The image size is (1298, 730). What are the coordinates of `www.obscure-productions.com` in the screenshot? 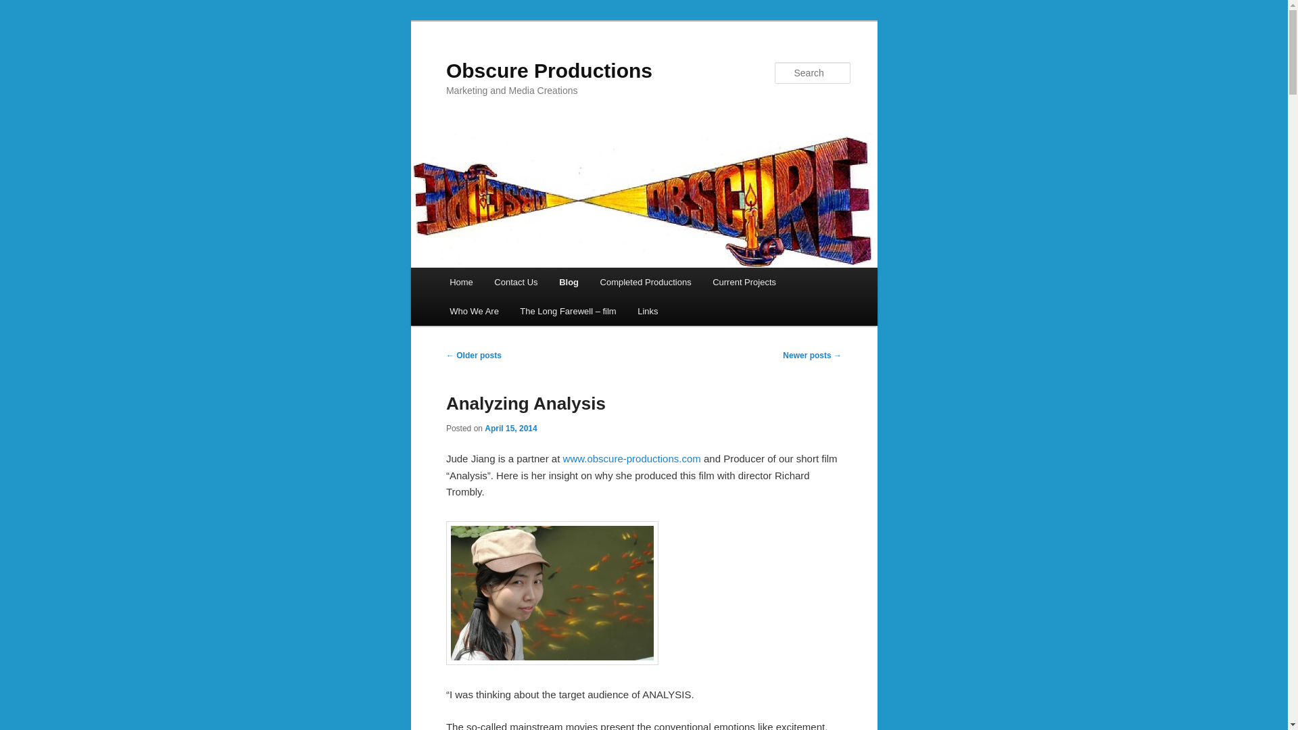 It's located at (631, 458).